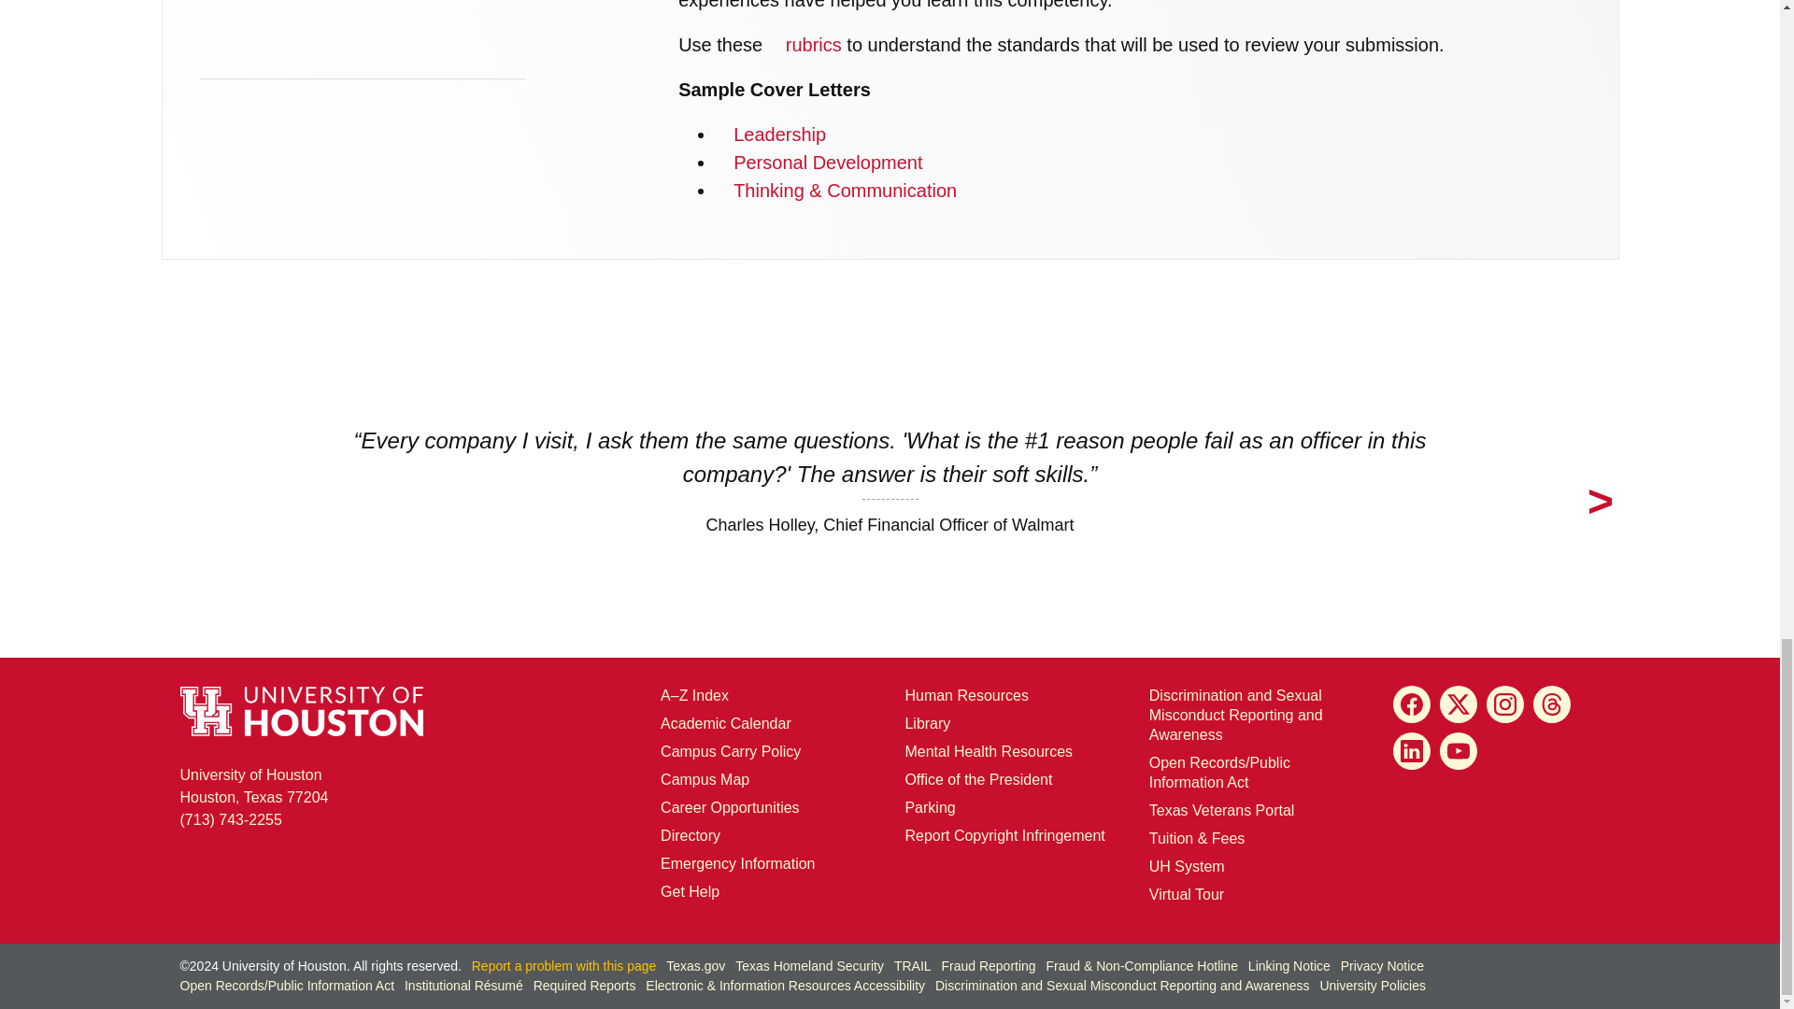  What do you see at coordinates (819, 163) in the screenshot?
I see `Personal Development` at bounding box center [819, 163].